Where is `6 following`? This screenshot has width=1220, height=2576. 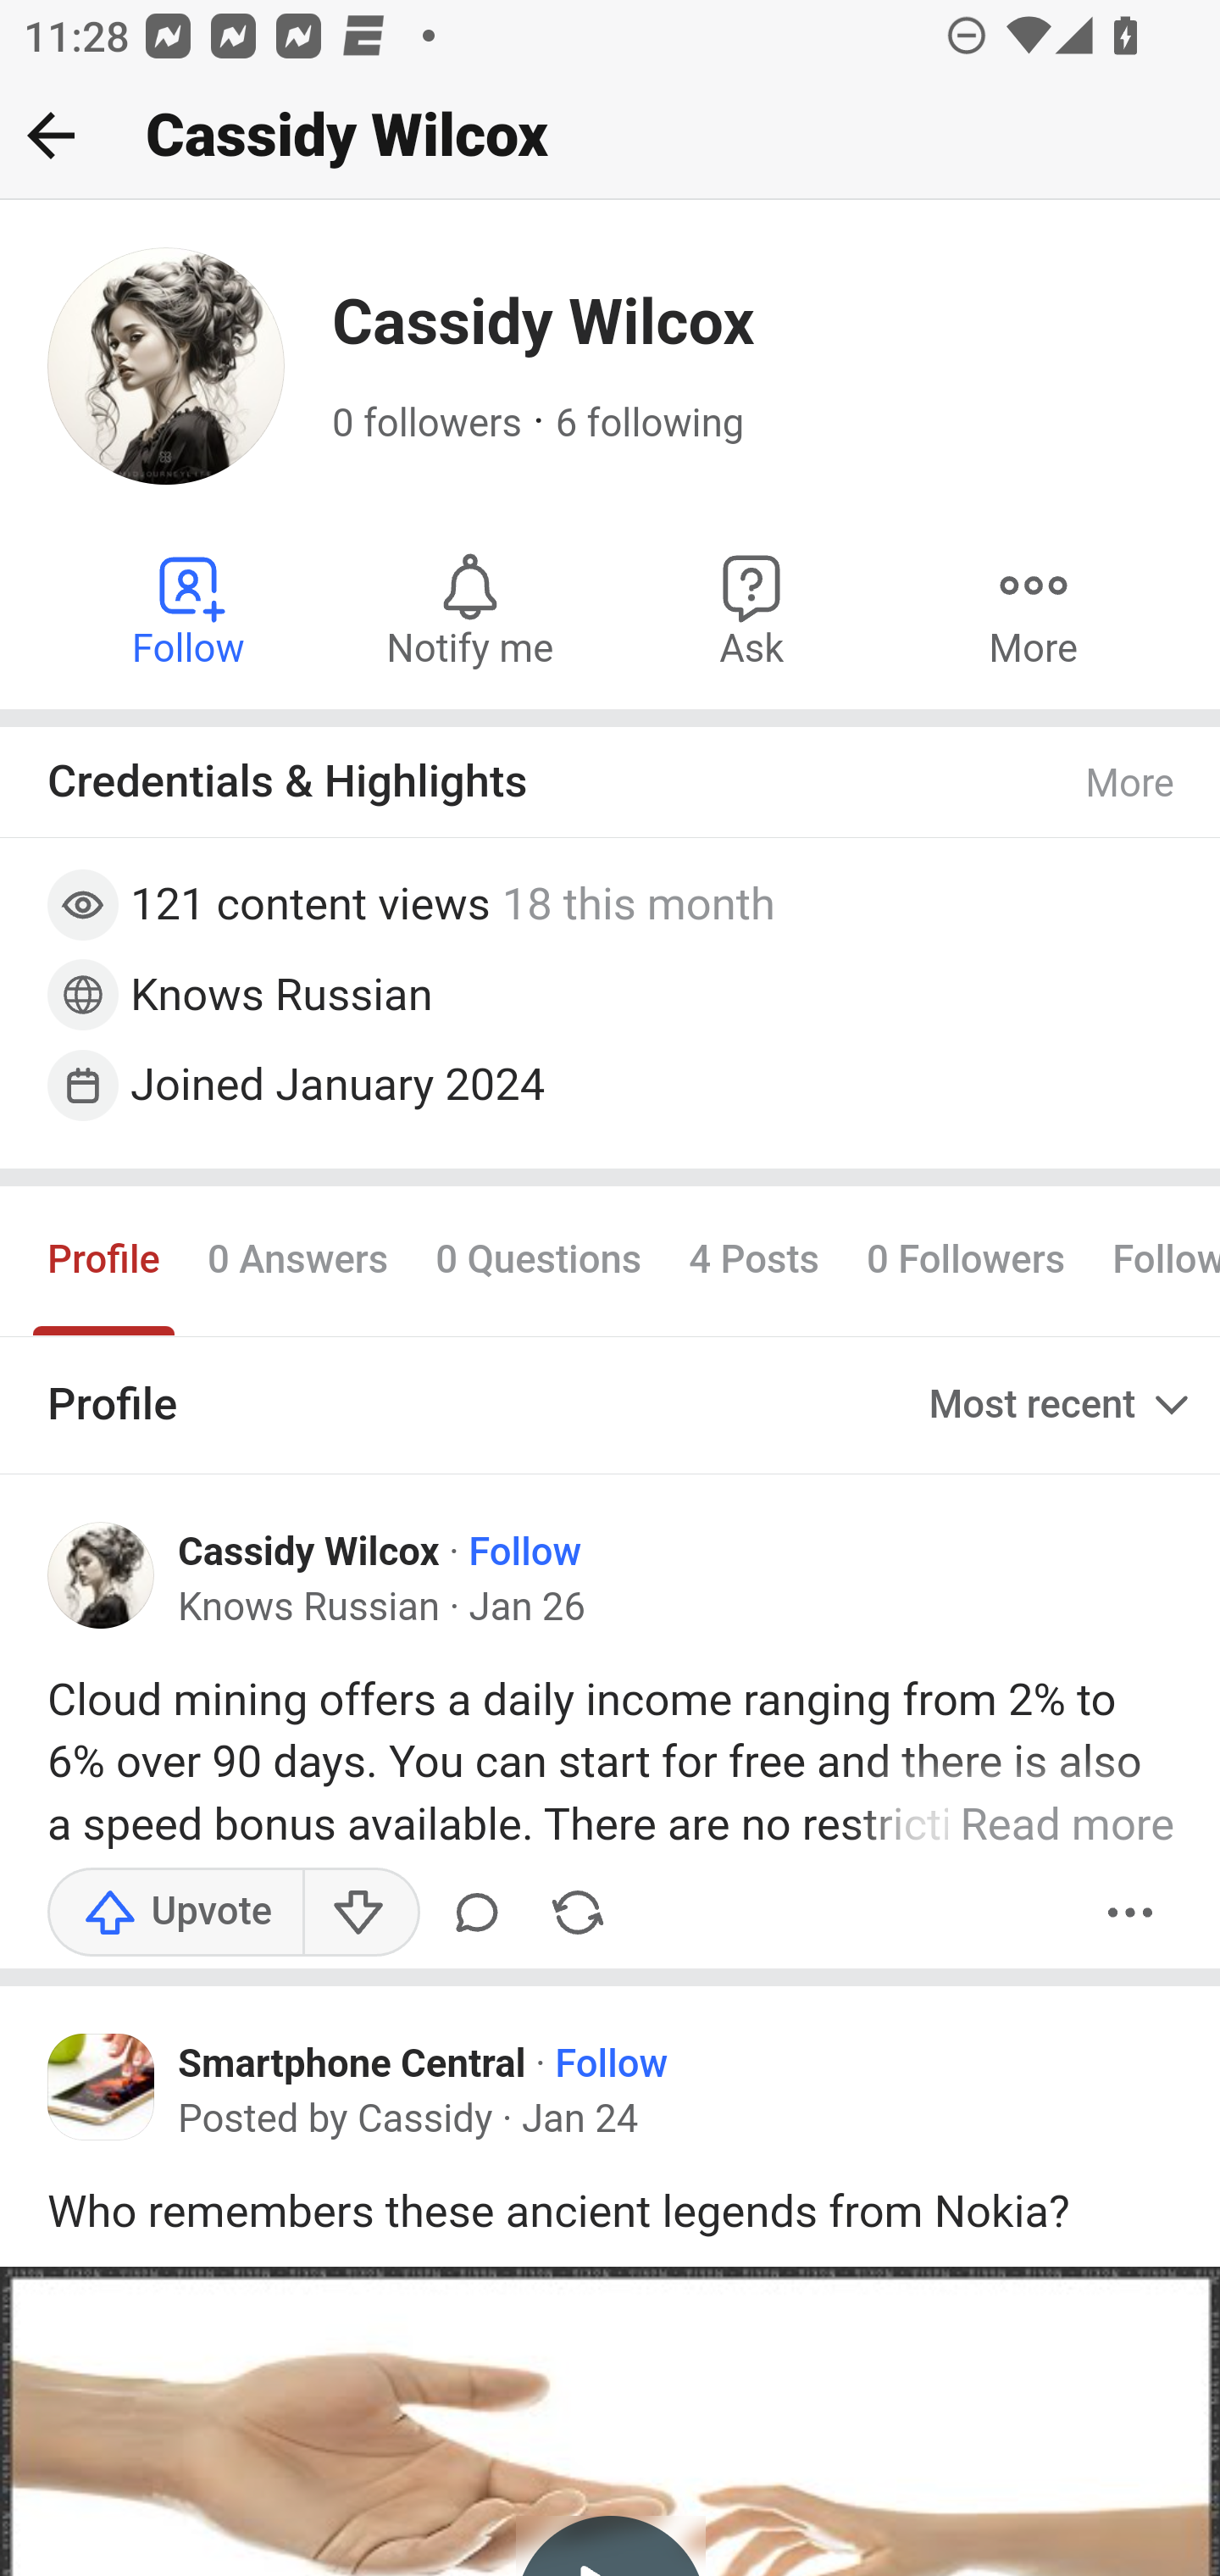
6 following is located at coordinates (650, 424).